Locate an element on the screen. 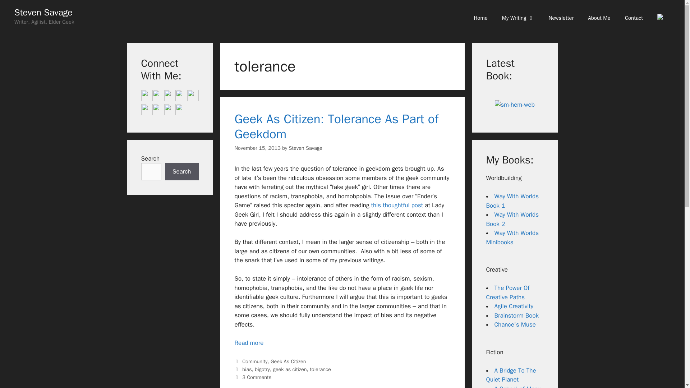 The width and height of the screenshot is (690, 388). Brainstorm Book is located at coordinates (517, 315).